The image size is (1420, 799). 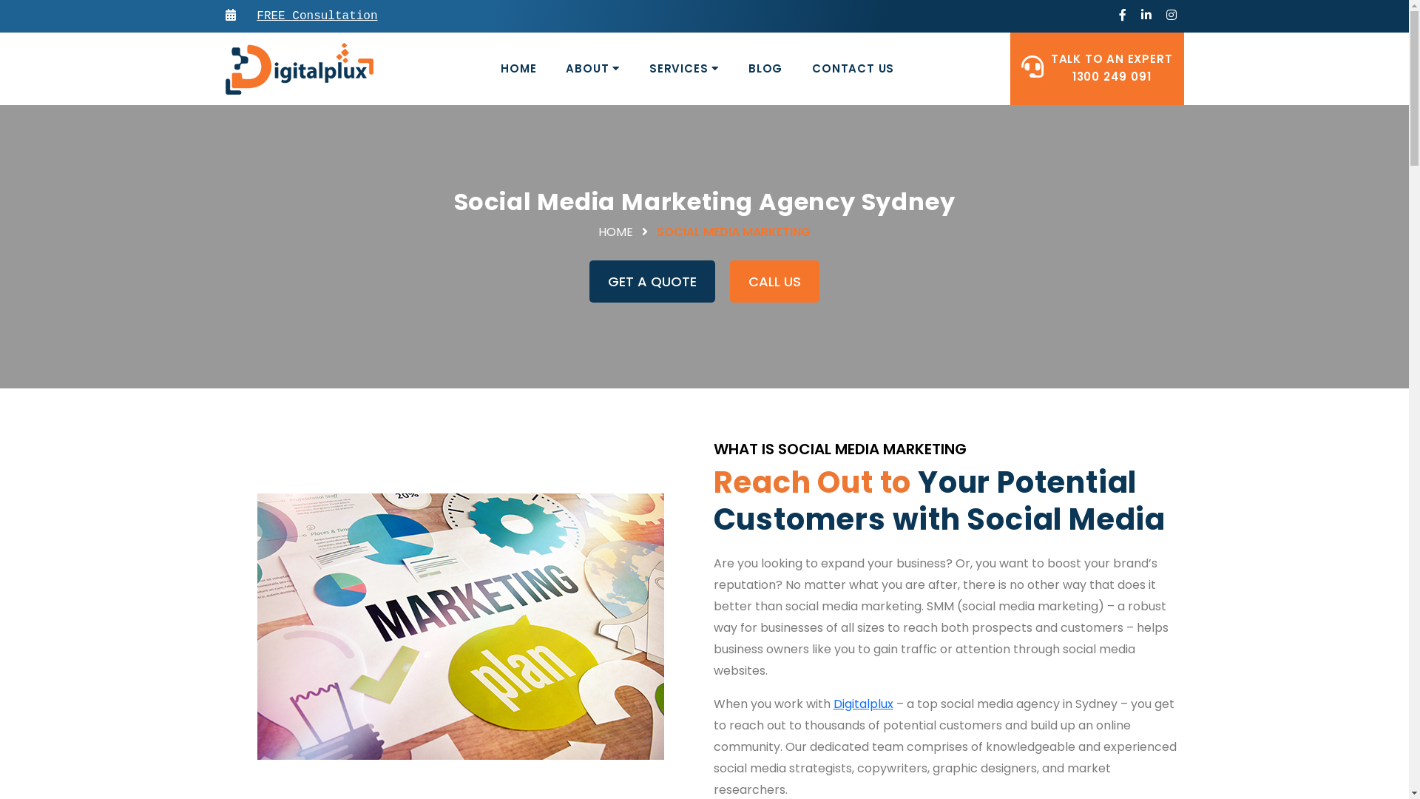 What do you see at coordinates (862, 704) in the screenshot?
I see `Digitalplux` at bounding box center [862, 704].